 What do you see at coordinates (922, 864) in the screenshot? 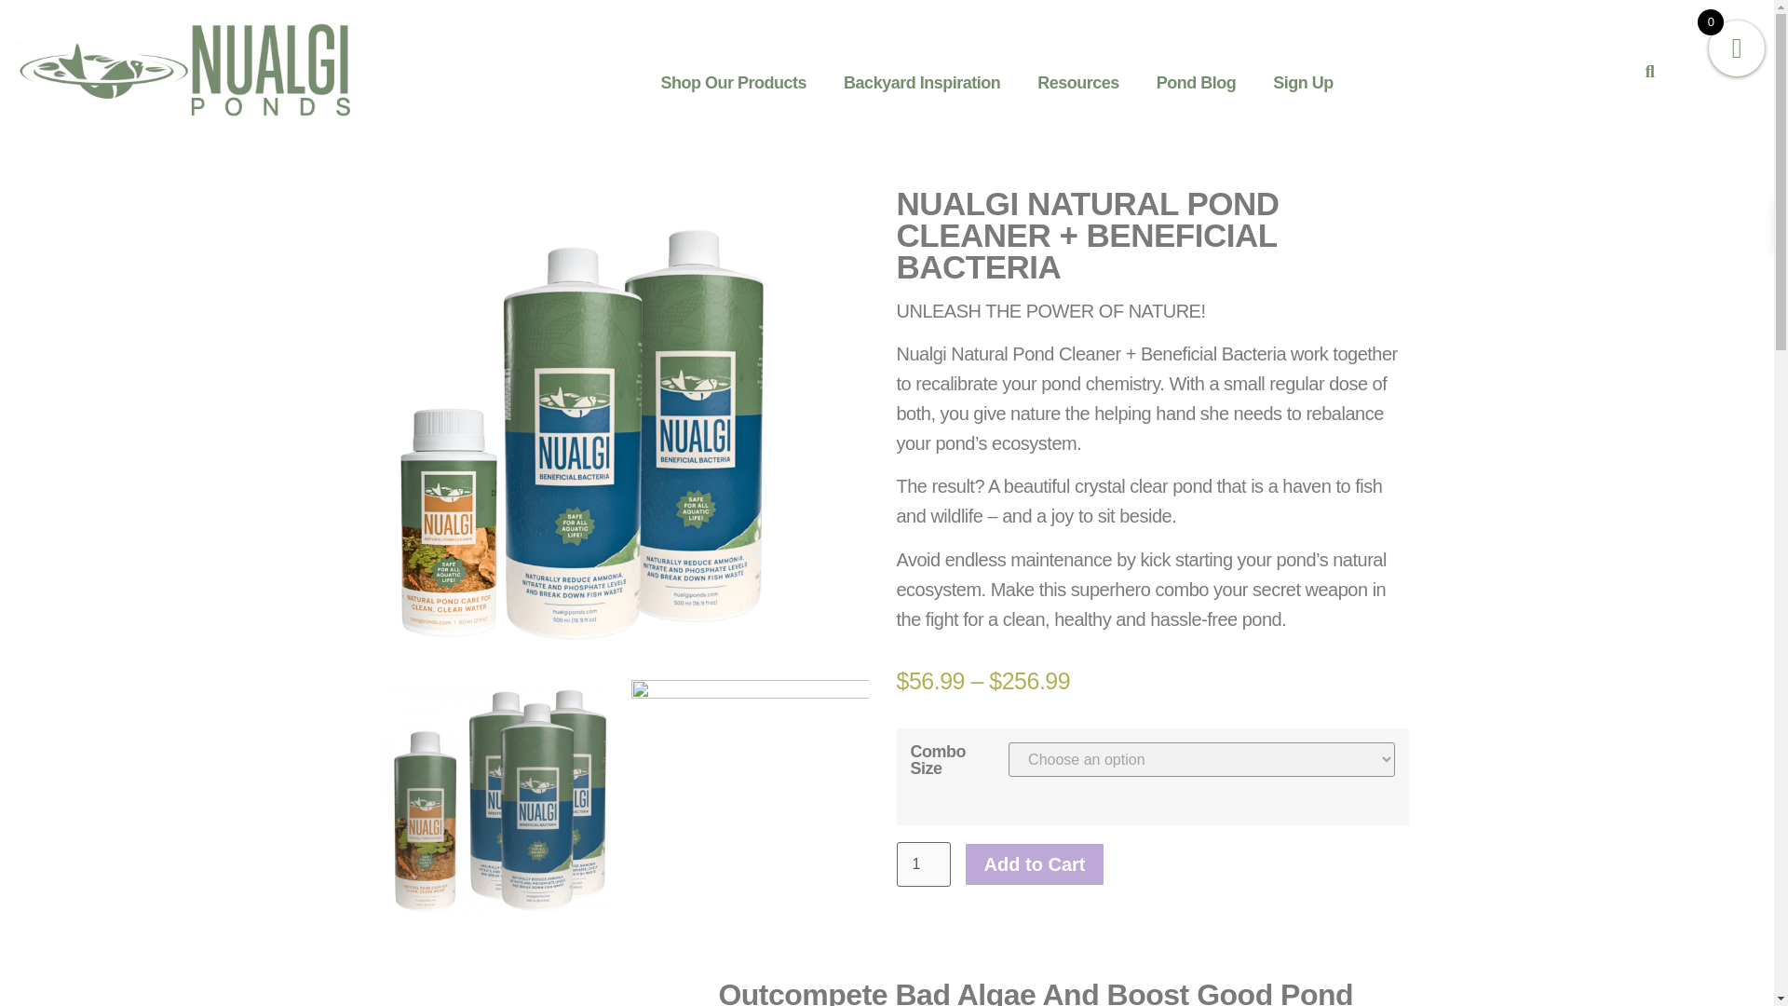
I see `1` at bounding box center [922, 864].